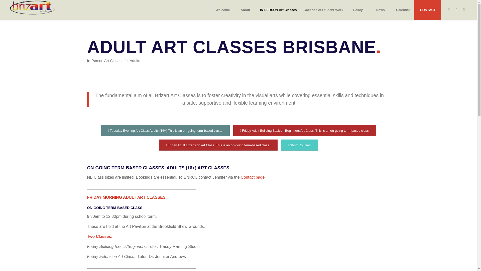 The height and width of the screenshot is (271, 481). What do you see at coordinates (464, 10) in the screenshot?
I see `Mail` at bounding box center [464, 10].